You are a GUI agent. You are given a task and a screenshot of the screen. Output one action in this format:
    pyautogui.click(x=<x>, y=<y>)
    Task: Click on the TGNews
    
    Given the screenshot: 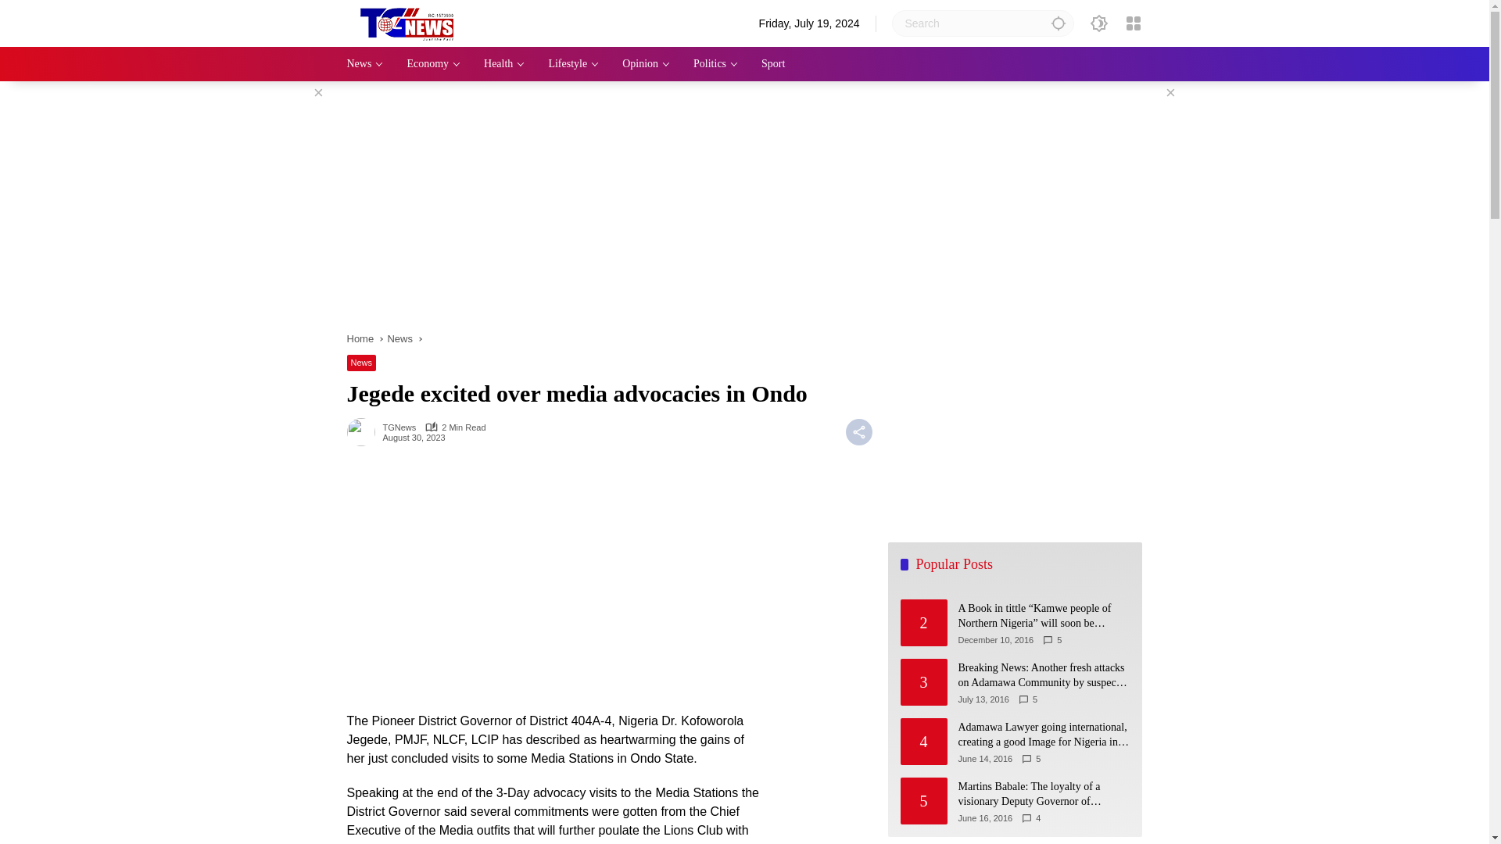 What is the action you would take?
    pyautogui.click(x=399, y=427)
    